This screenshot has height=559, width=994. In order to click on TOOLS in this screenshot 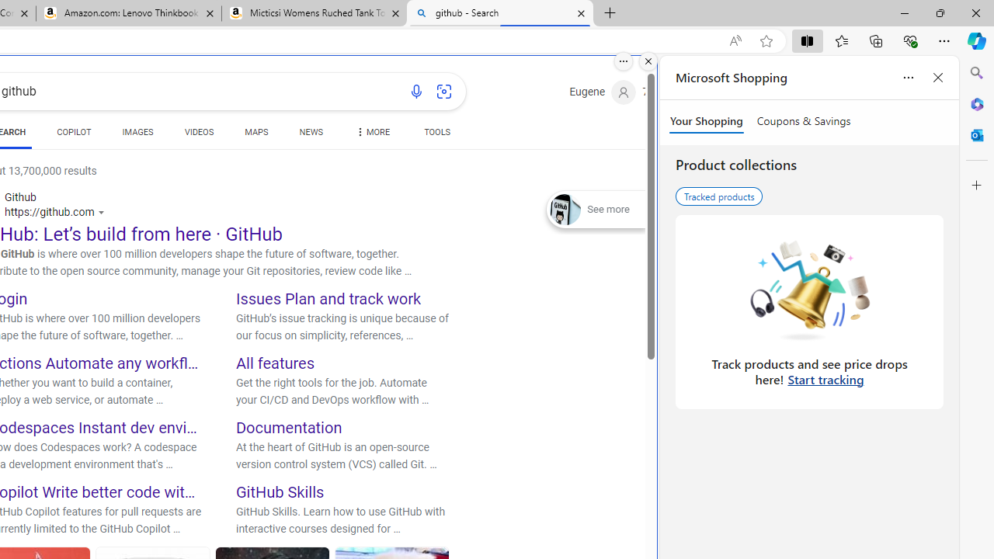, I will do `click(436, 132)`.